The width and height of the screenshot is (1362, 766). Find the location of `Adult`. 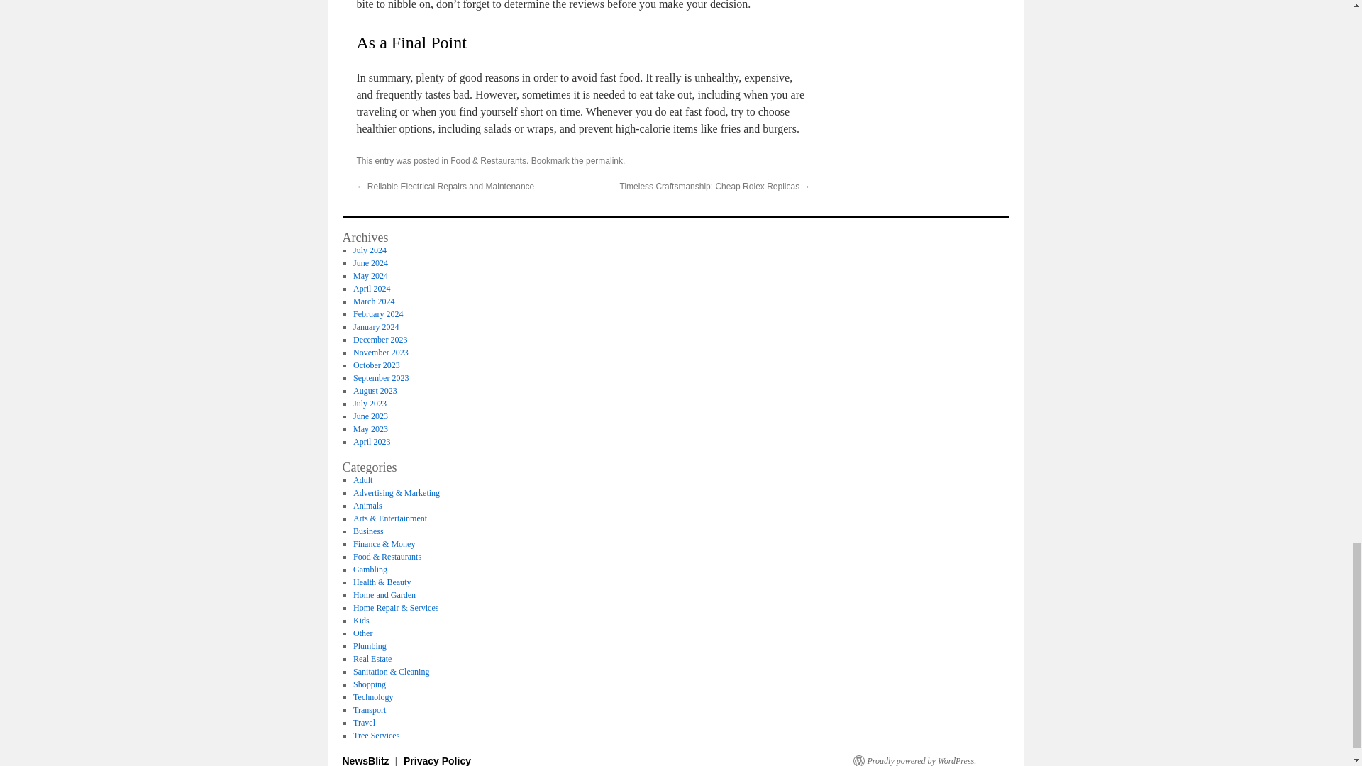

Adult is located at coordinates (362, 479).